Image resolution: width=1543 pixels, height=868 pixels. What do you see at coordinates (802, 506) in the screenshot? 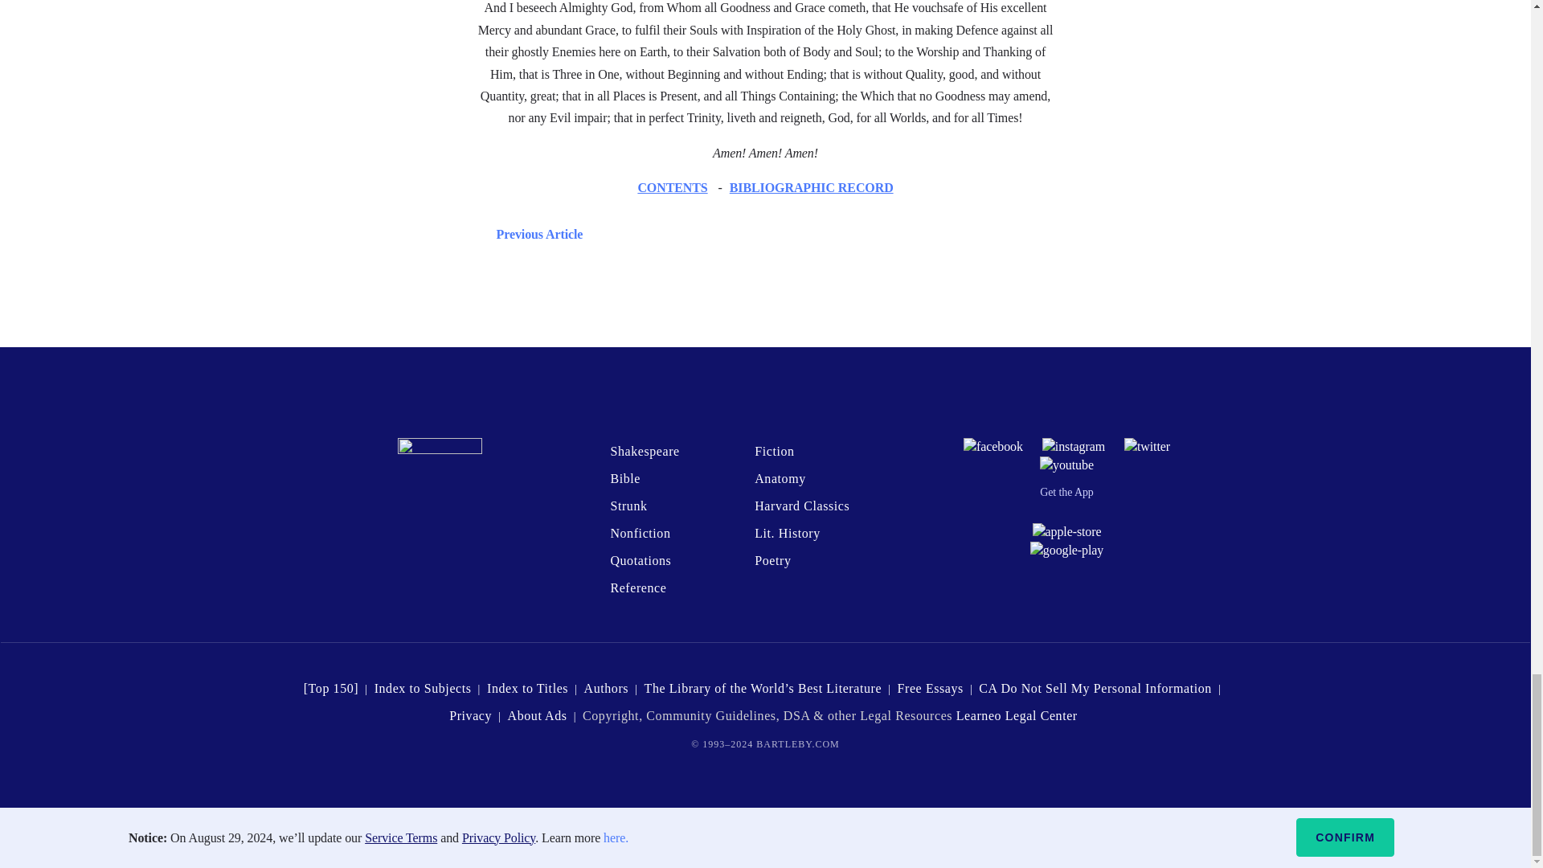
I see `Harvard Classics` at bounding box center [802, 506].